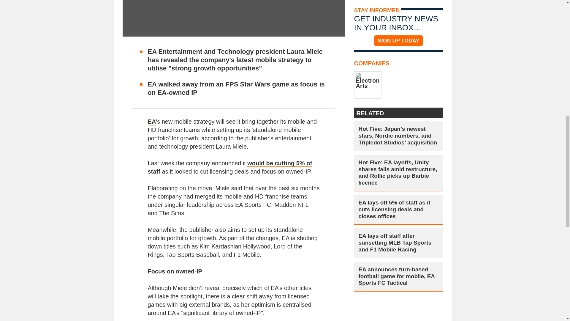 This screenshot has height=321, width=570. Describe the element at coordinates (152, 122) in the screenshot. I see `EA` at that location.